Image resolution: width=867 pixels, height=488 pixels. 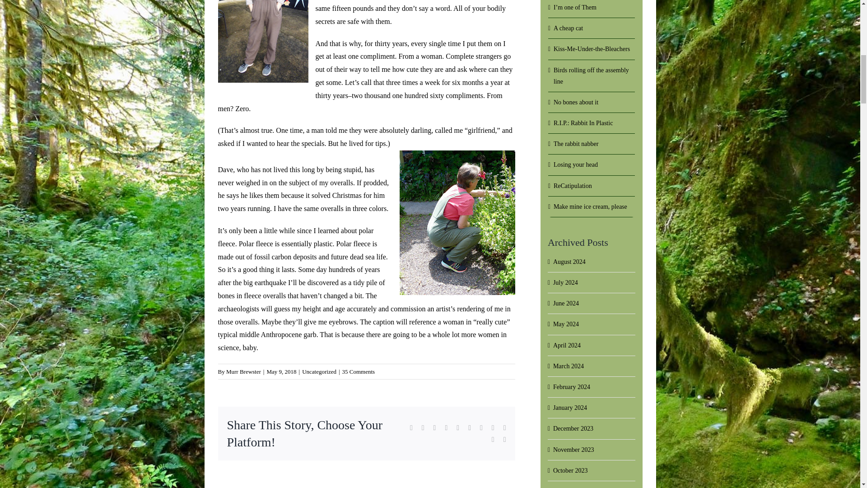 What do you see at coordinates (359, 371) in the screenshot?
I see `35 Comments` at bounding box center [359, 371].